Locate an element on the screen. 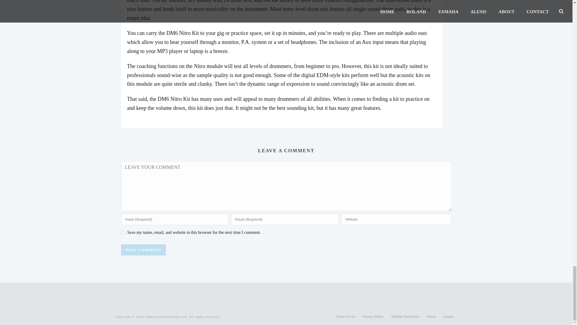  Contact is located at coordinates (448, 317).